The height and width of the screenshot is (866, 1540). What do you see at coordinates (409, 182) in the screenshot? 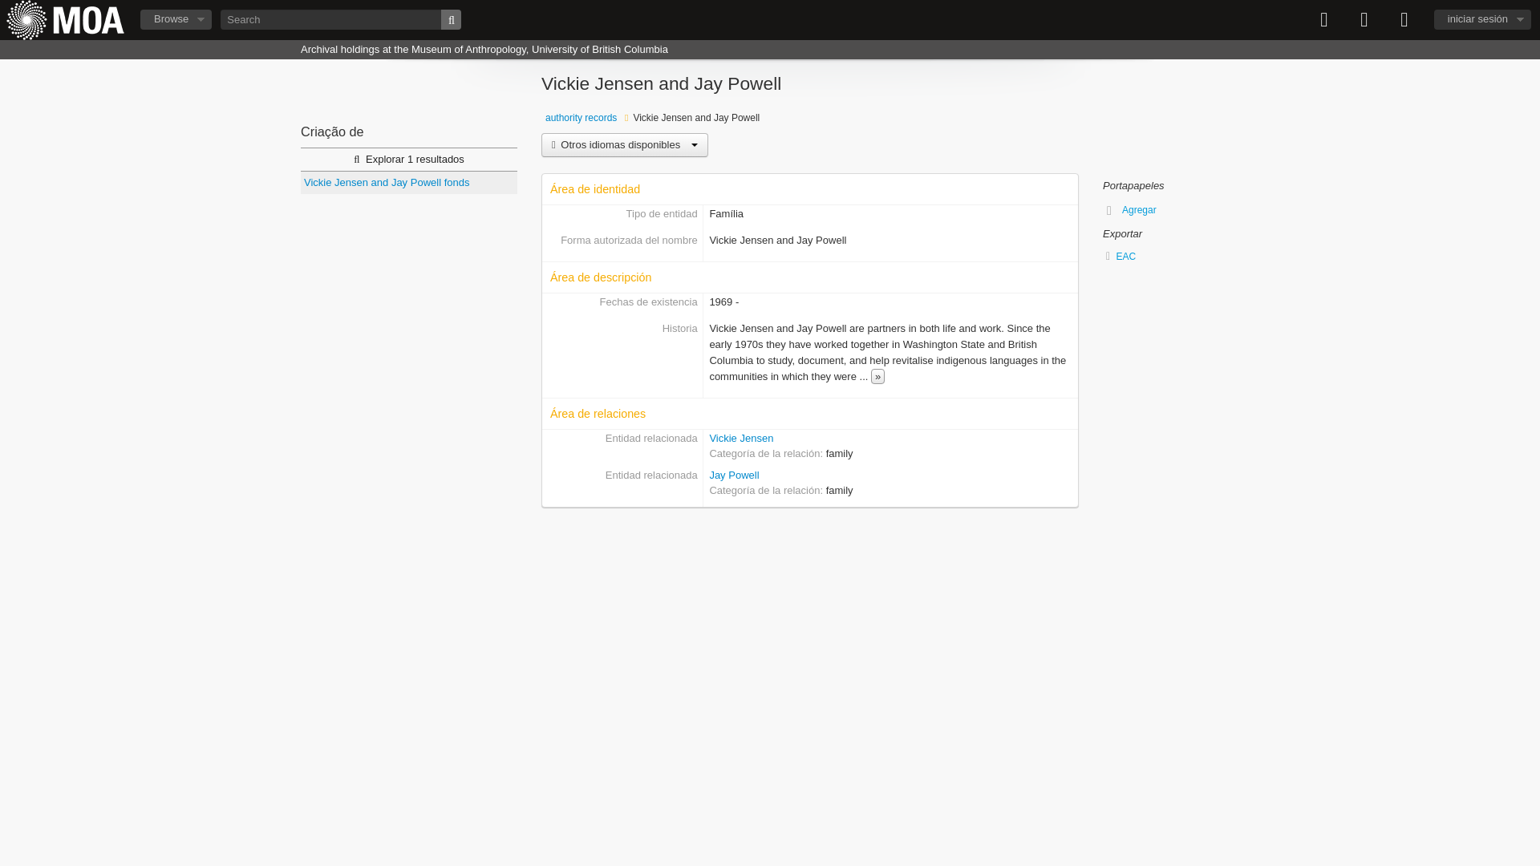
I see `Vickie Jensen and Jay Powell fonds` at bounding box center [409, 182].